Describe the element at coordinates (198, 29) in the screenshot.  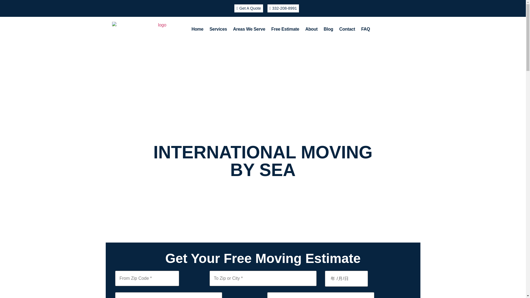
I see `Home` at that location.